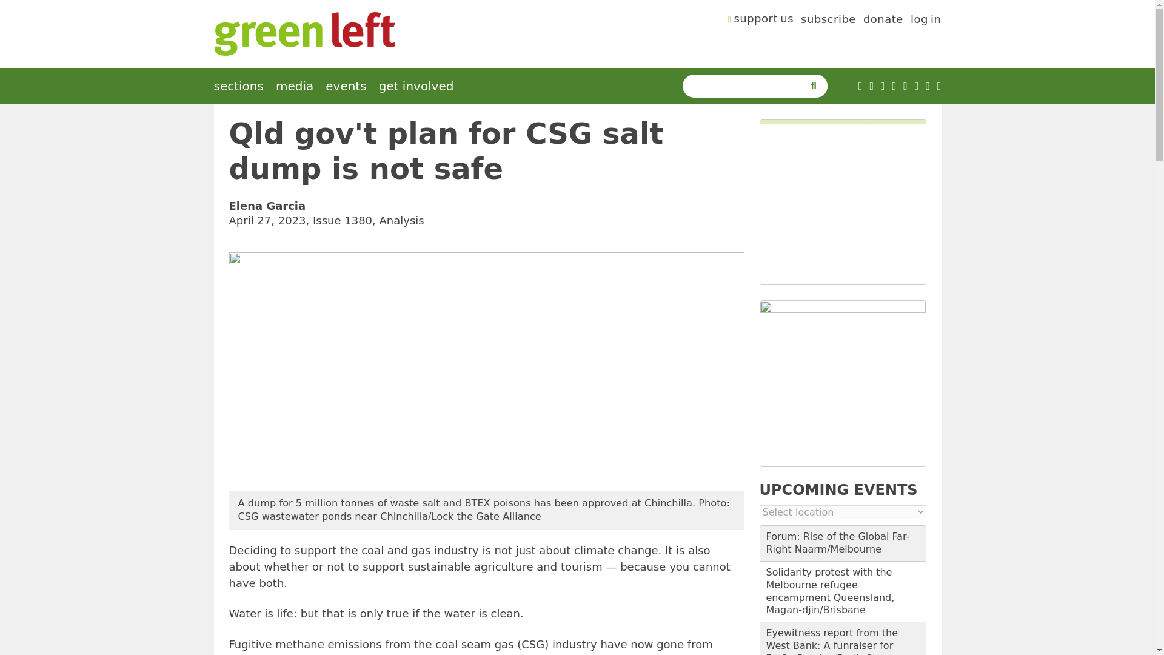  What do you see at coordinates (761, 21) in the screenshot?
I see `support us` at bounding box center [761, 21].